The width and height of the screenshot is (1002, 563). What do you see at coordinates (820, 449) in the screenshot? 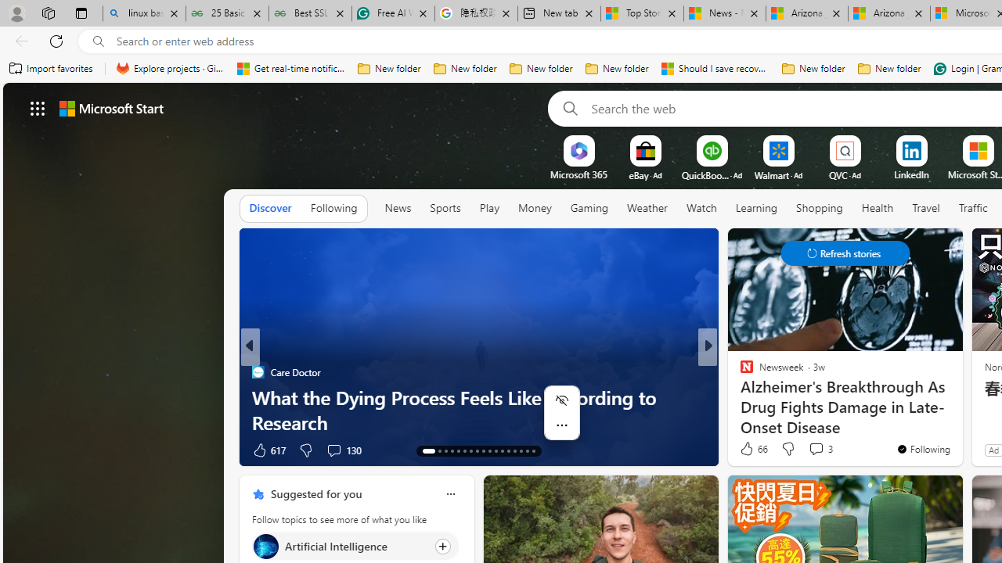
I see `View comments 137 Comment` at bounding box center [820, 449].